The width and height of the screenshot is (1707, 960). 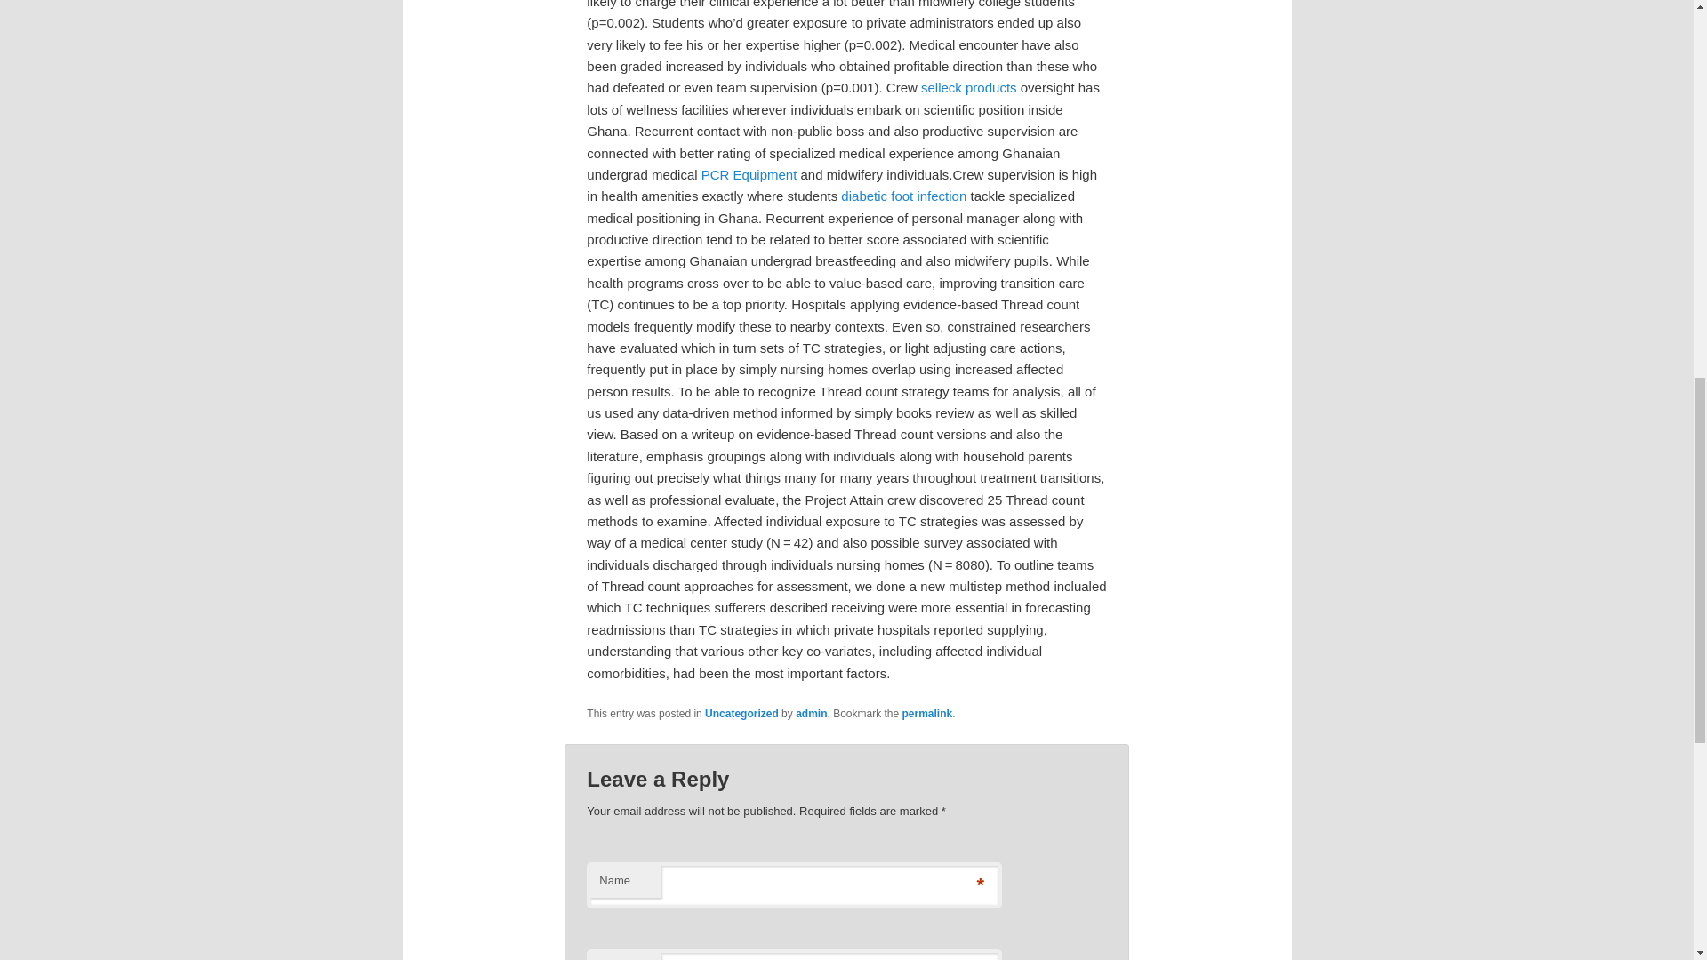 I want to click on View all posts in Uncategorized, so click(x=741, y=713).